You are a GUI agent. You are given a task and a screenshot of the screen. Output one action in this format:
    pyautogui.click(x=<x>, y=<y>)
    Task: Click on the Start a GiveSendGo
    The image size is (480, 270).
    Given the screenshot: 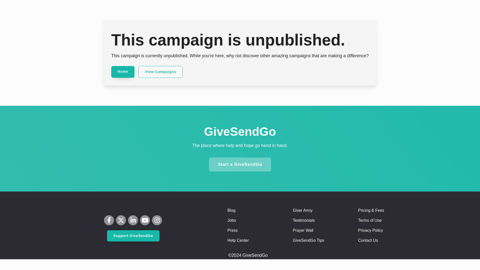 What is the action you would take?
    pyautogui.click(x=240, y=164)
    